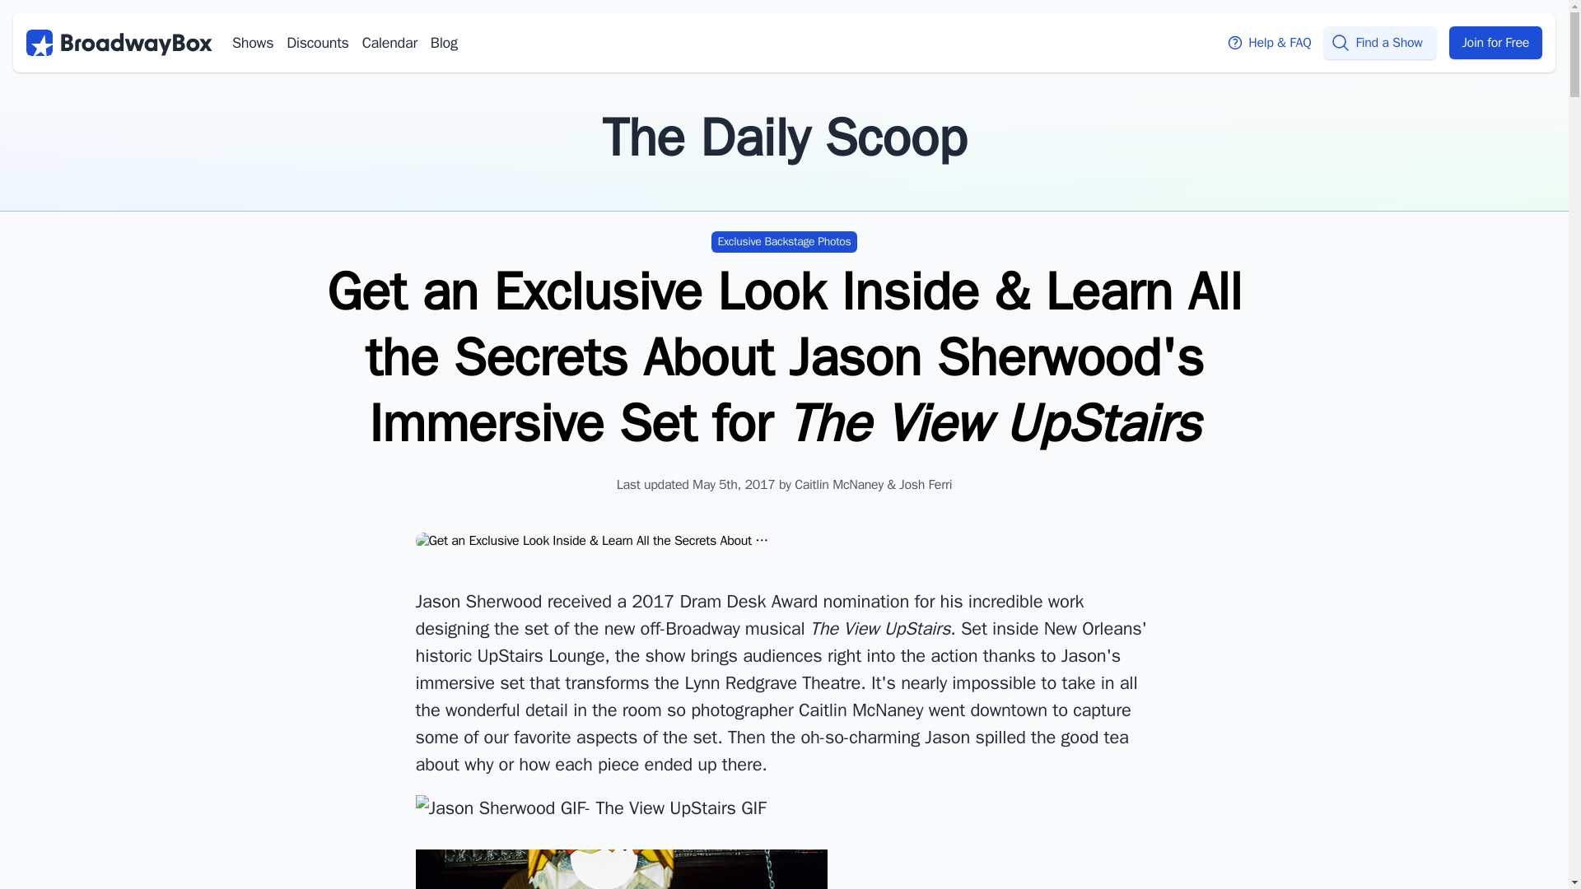  Describe the element at coordinates (879, 628) in the screenshot. I see `The View UpStairs` at that location.